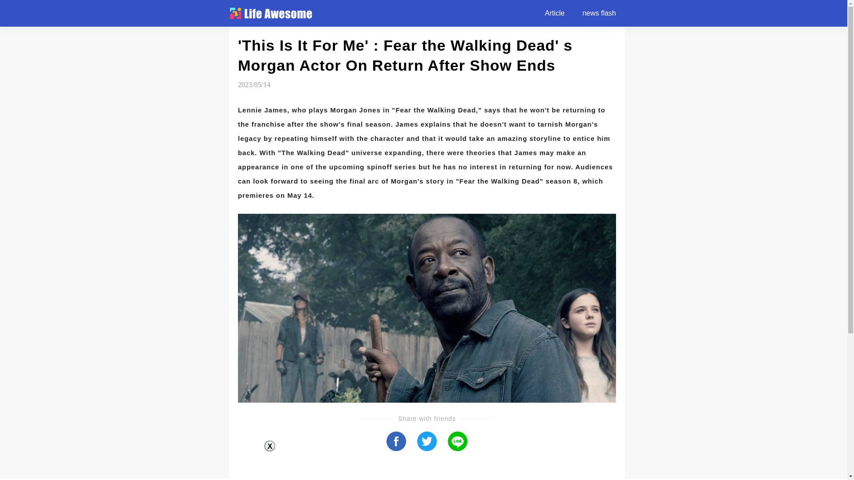  What do you see at coordinates (555, 13) in the screenshot?
I see `Article` at bounding box center [555, 13].